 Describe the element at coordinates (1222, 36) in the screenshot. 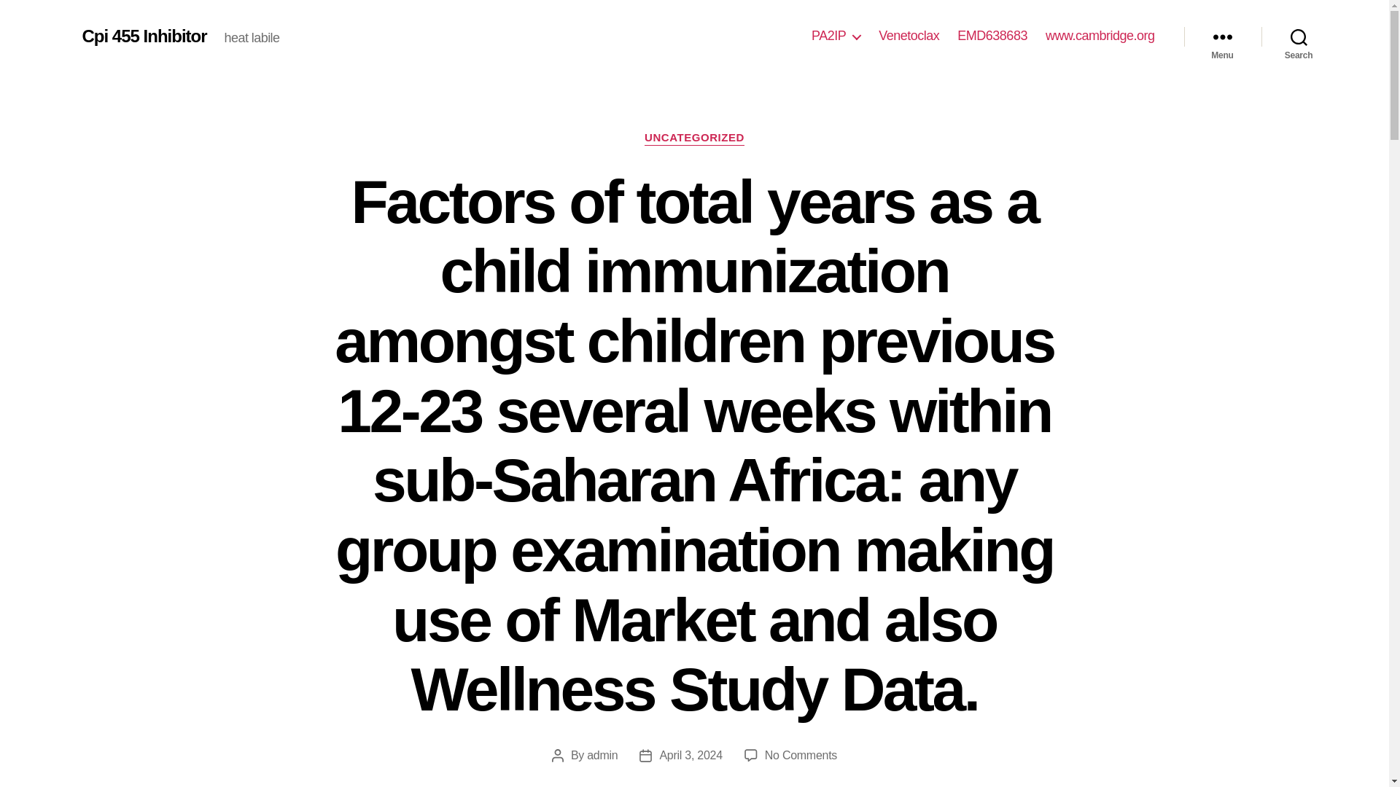

I see `Menu` at that location.